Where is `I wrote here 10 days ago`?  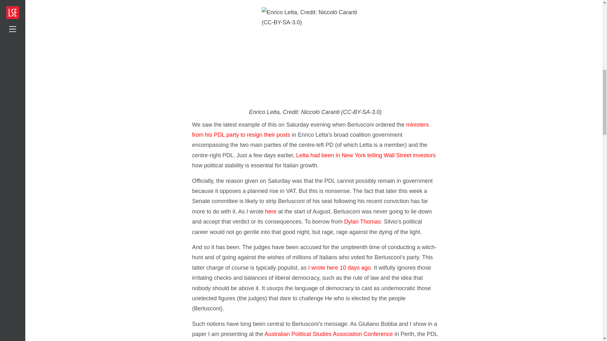 I wrote here 10 days ago is located at coordinates (340, 268).